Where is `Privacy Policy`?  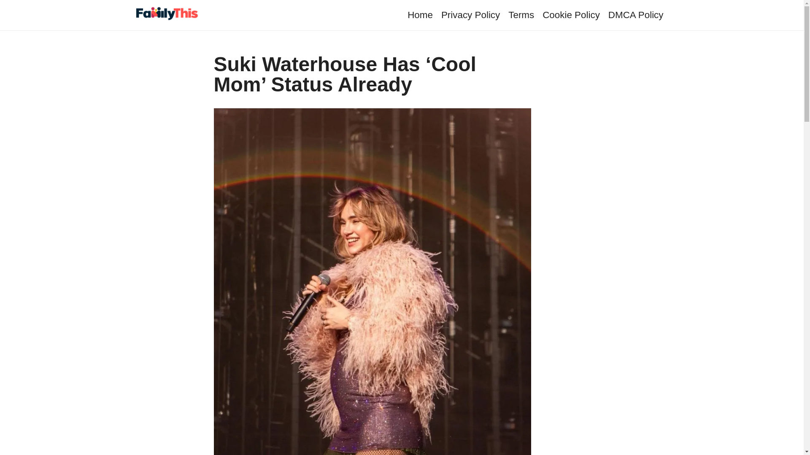 Privacy Policy is located at coordinates (470, 14).